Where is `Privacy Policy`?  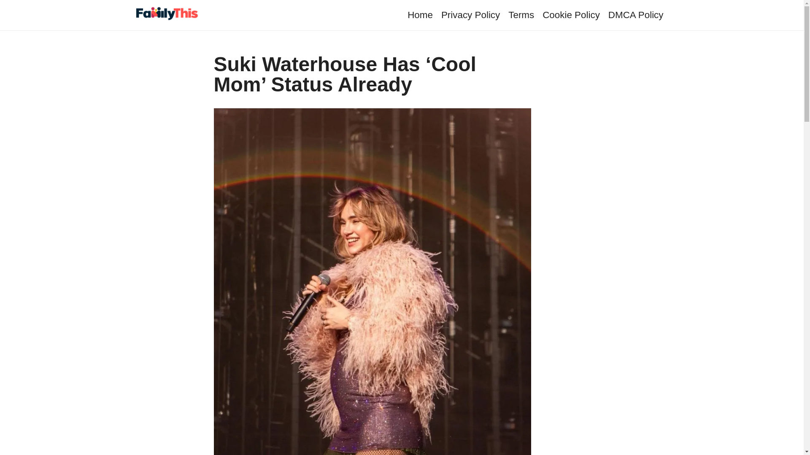 Privacy Policy is located at coordinates (470, 14).